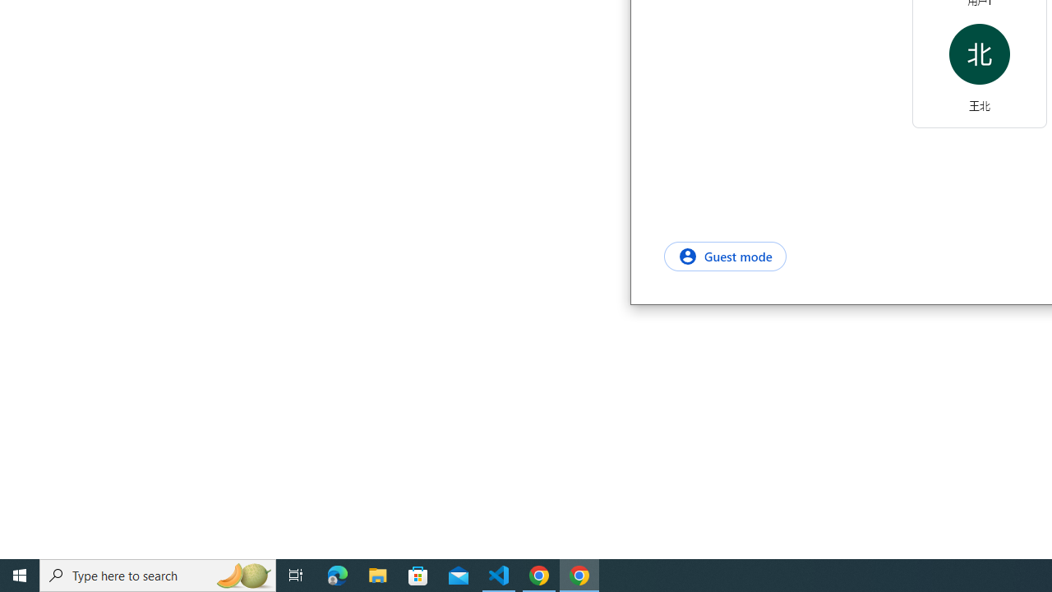 This screenshot has height=592, width=1052. I want to click on Search highlights icon opens search home window, so click(243, 576).